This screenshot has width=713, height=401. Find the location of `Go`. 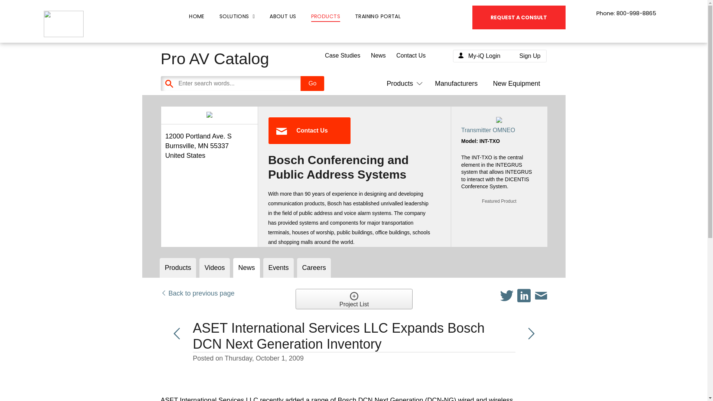

Go is located at coordinates (312, 84).